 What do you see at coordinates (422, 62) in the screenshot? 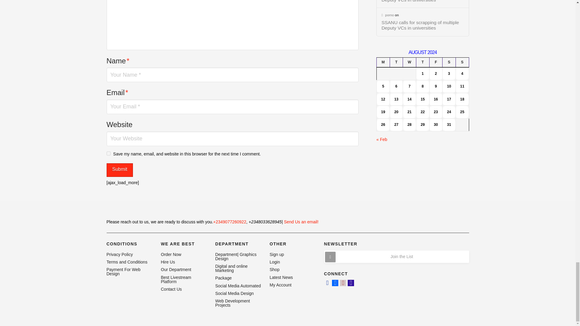
I see `Thursday` at bounding box center [422, 62].